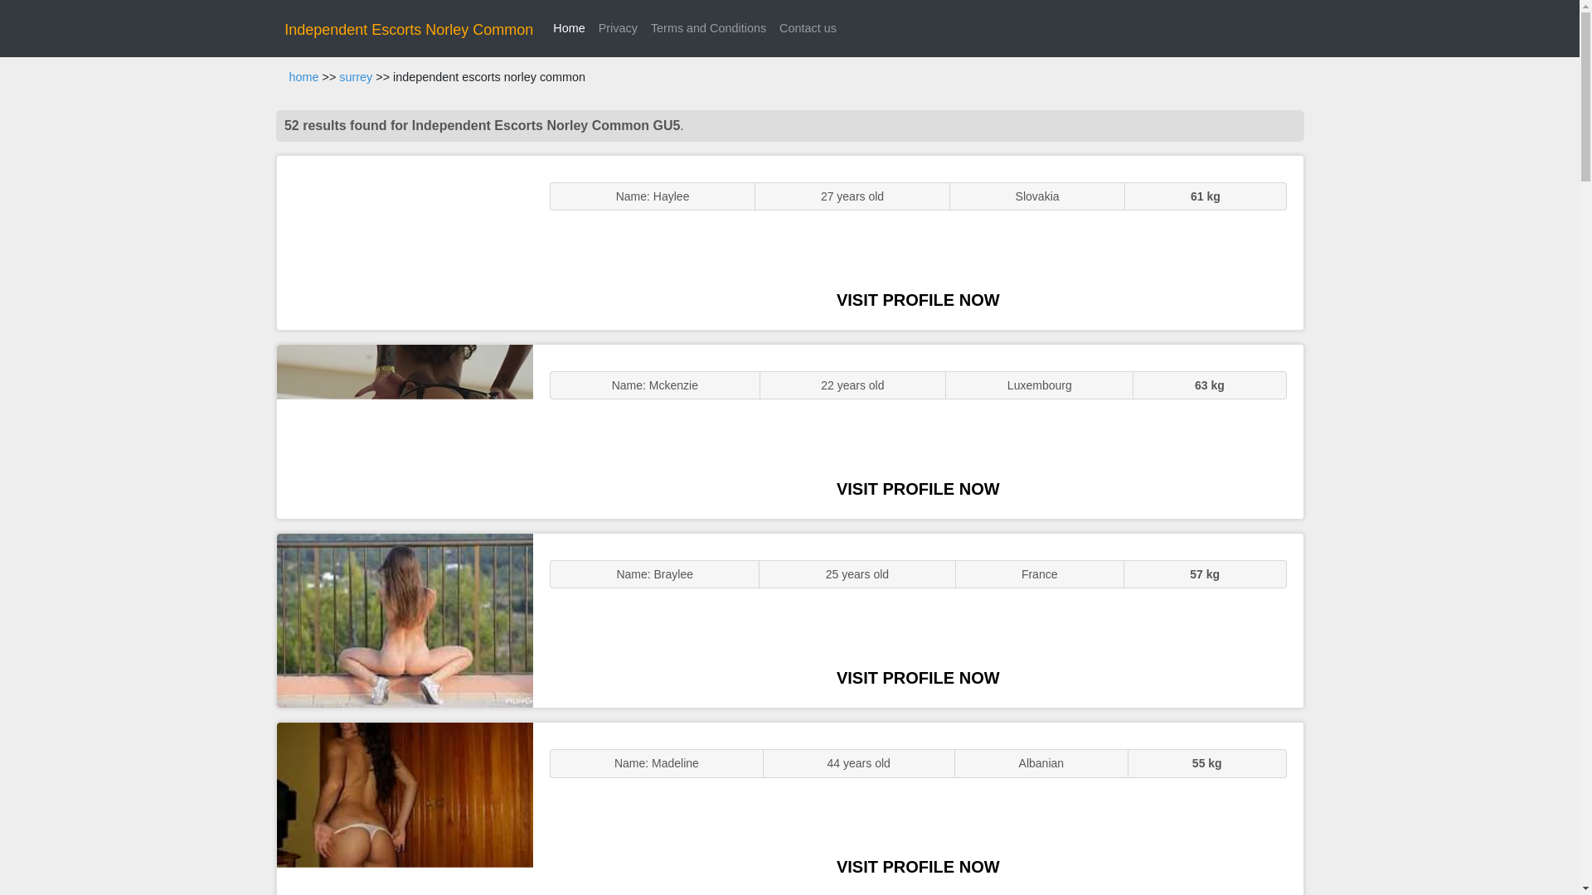 This screenshot has height=895, width=1592. What do you see at coordinates (918, 488) in the screenshot?
I see `VISIT PROFILE NOW` at bounding box center [918, 488].